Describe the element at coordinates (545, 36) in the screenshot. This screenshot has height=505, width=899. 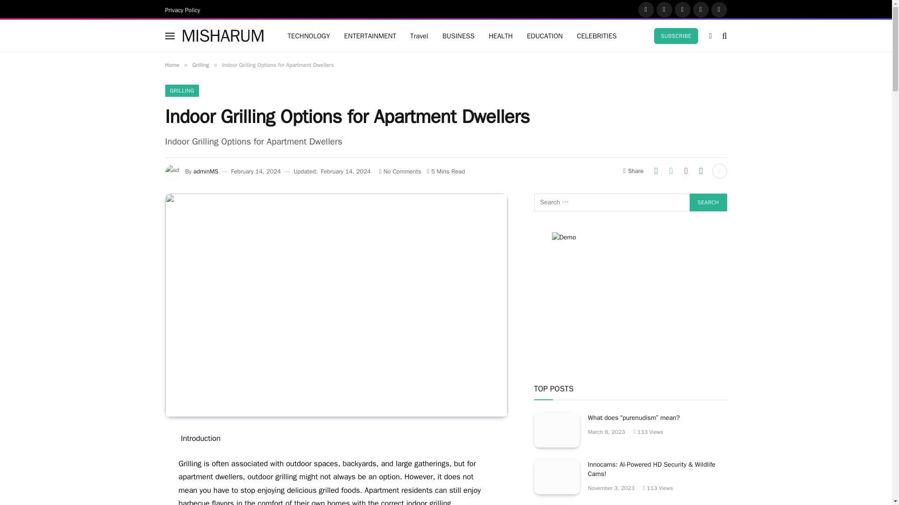
I see `EDUCATION` at that location.